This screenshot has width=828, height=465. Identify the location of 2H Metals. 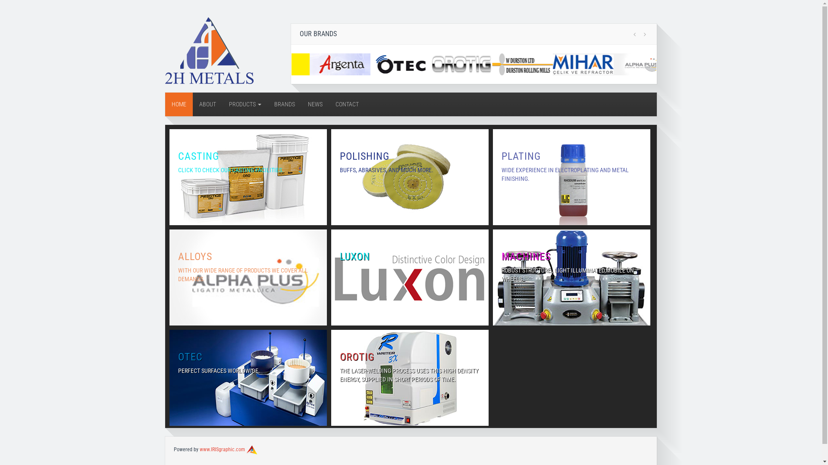
(209, 50).